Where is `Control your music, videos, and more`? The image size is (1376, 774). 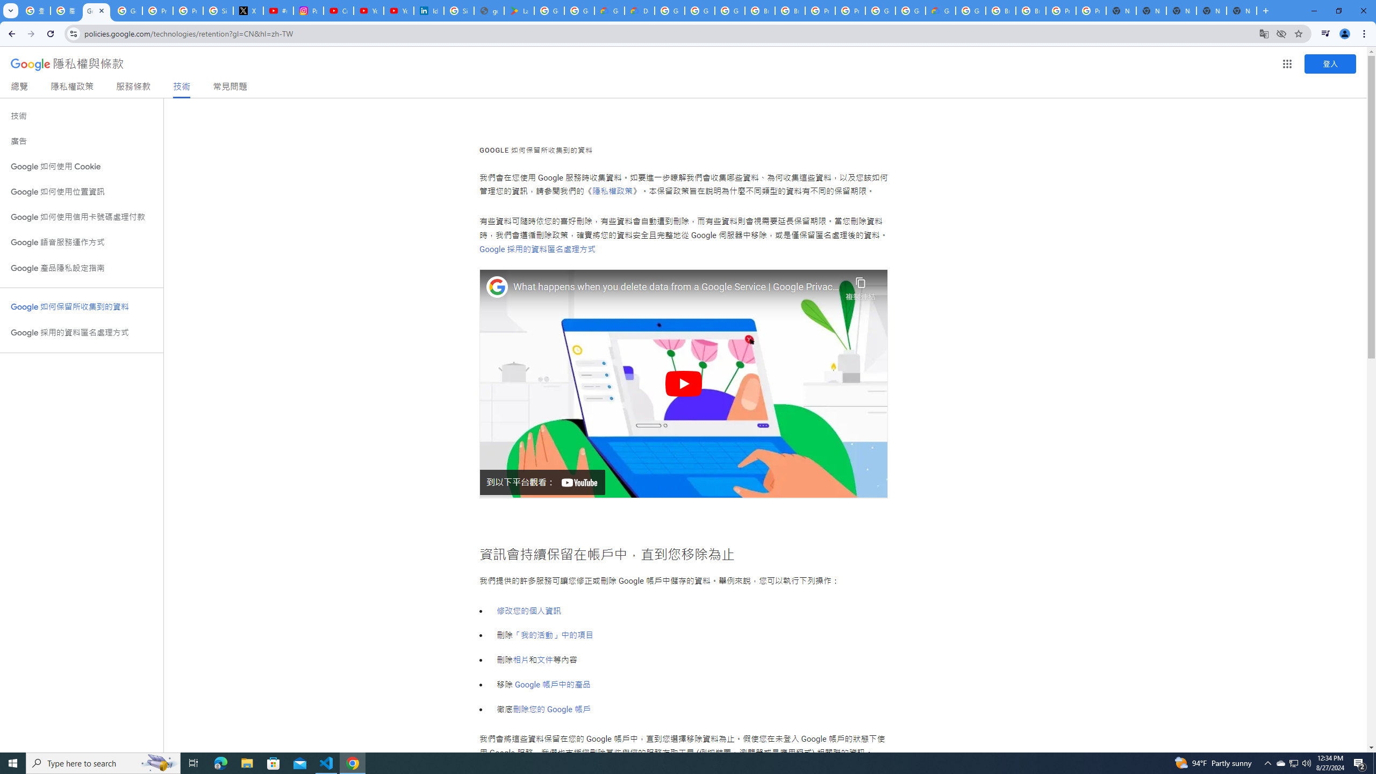 Control your music, videos, and more is located at coordinates (1325, 34).